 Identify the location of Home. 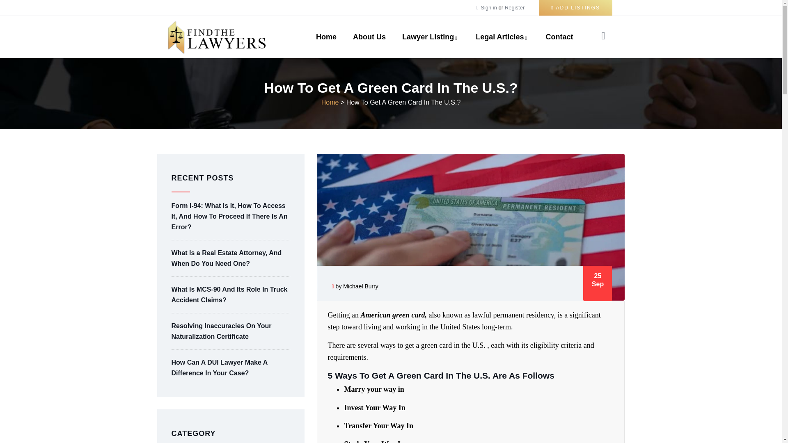
(326, 37).